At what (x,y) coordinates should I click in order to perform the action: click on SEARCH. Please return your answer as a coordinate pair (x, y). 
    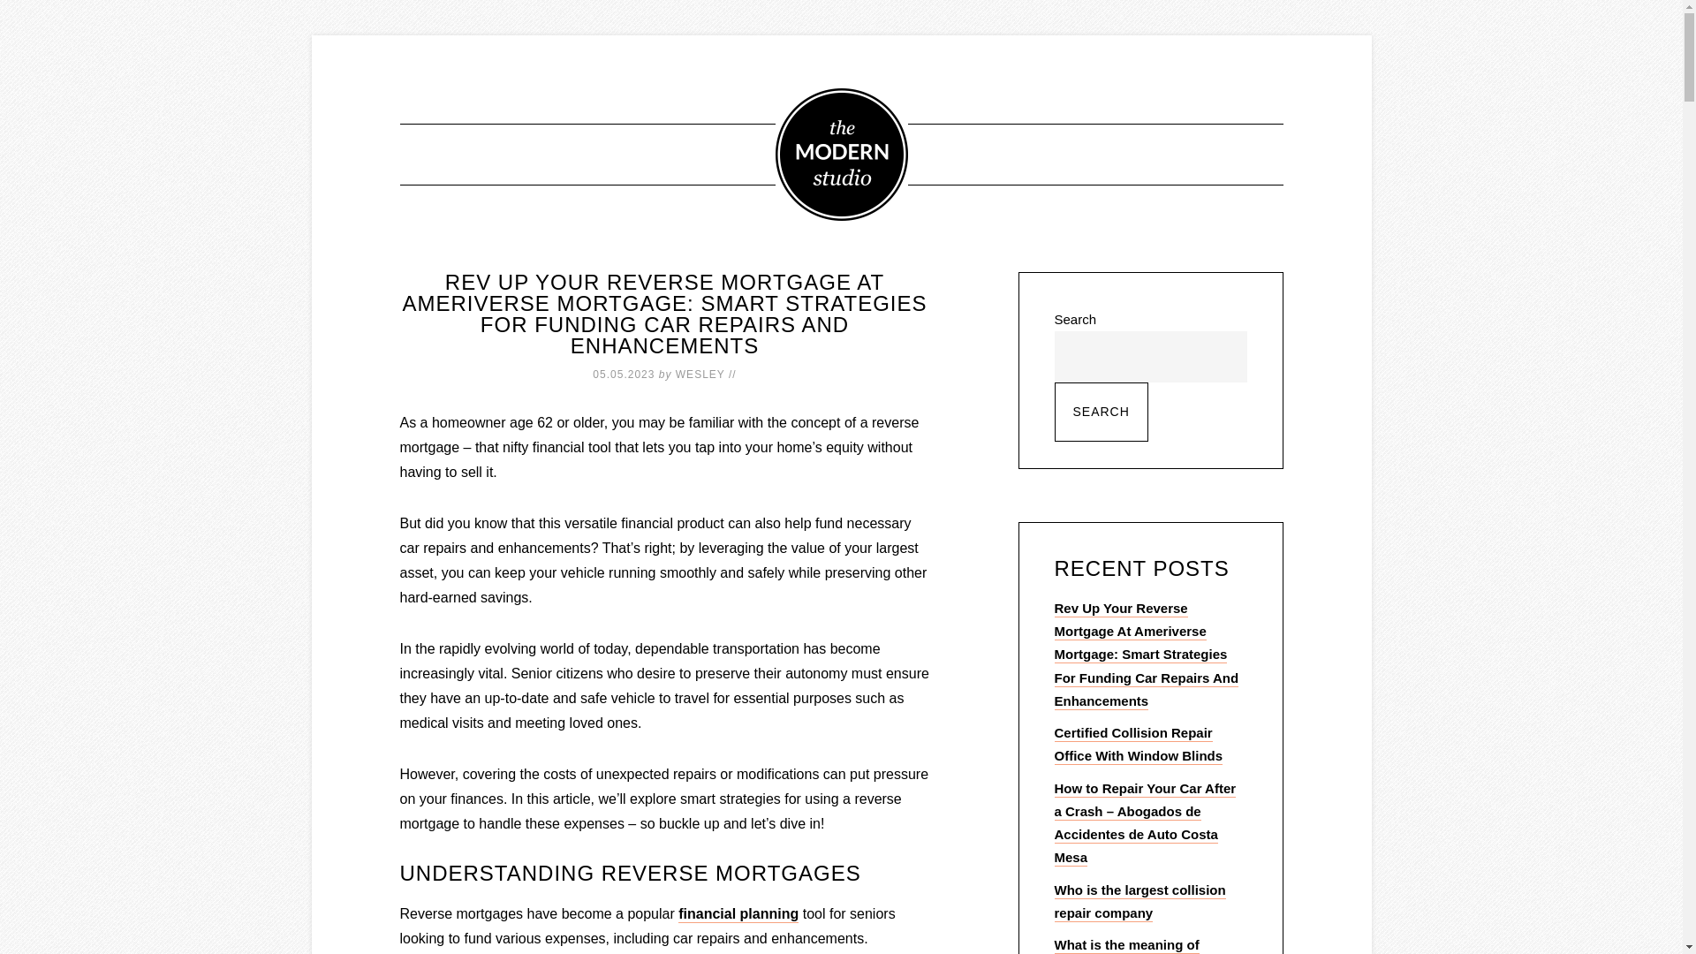
    Looking at the image, I should click on (1102, 412).